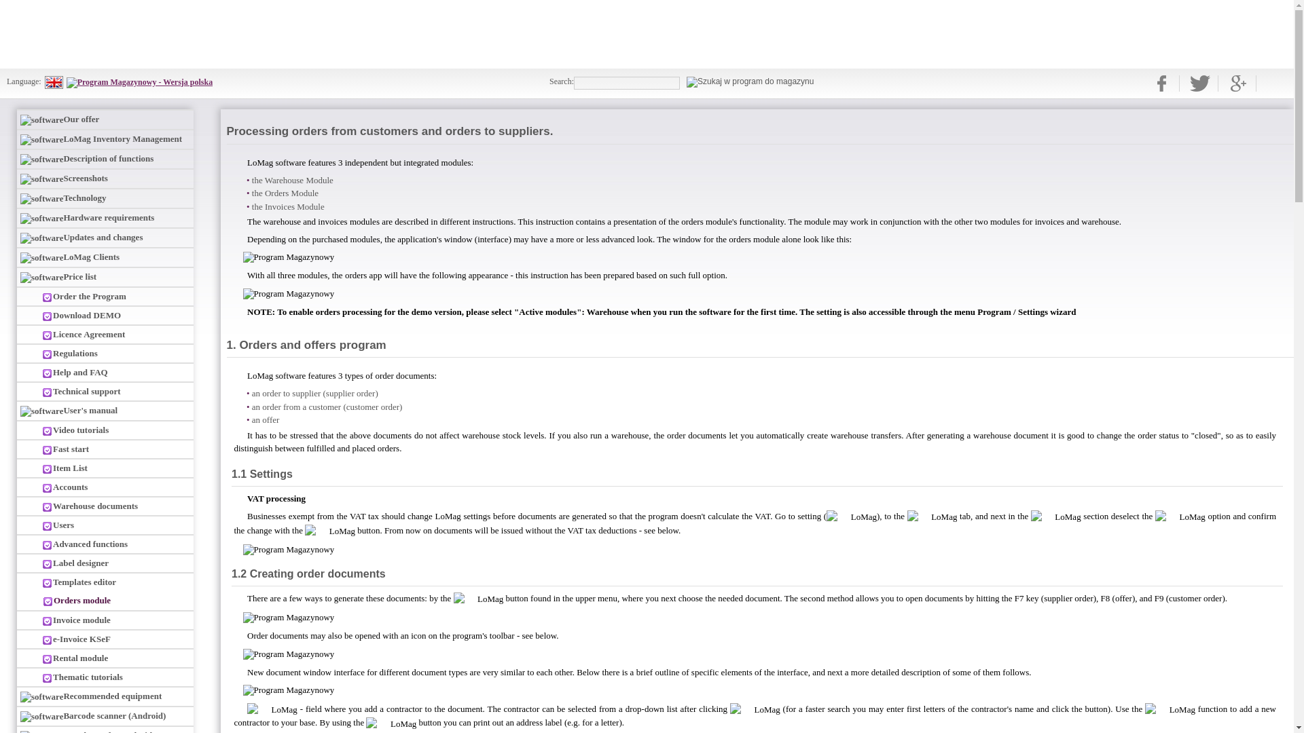  Describe the element at coordinates (105, 334) in the screenshot. I see `Licence Agreement` at that location.